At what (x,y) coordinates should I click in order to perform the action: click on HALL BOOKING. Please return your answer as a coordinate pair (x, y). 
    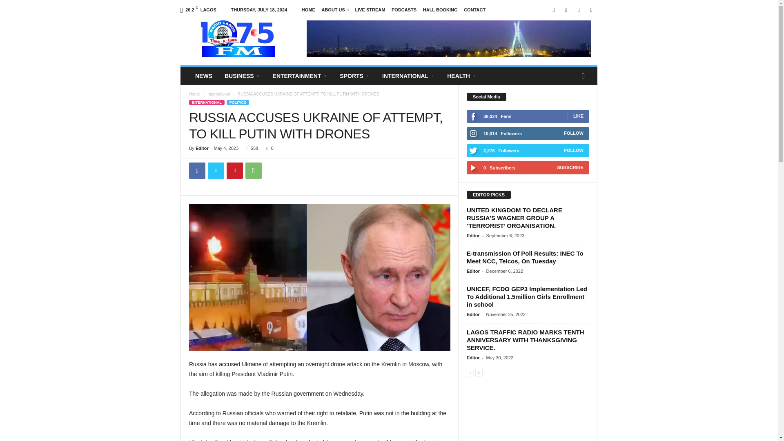
    Looking at the image, I should click on (440, 10).